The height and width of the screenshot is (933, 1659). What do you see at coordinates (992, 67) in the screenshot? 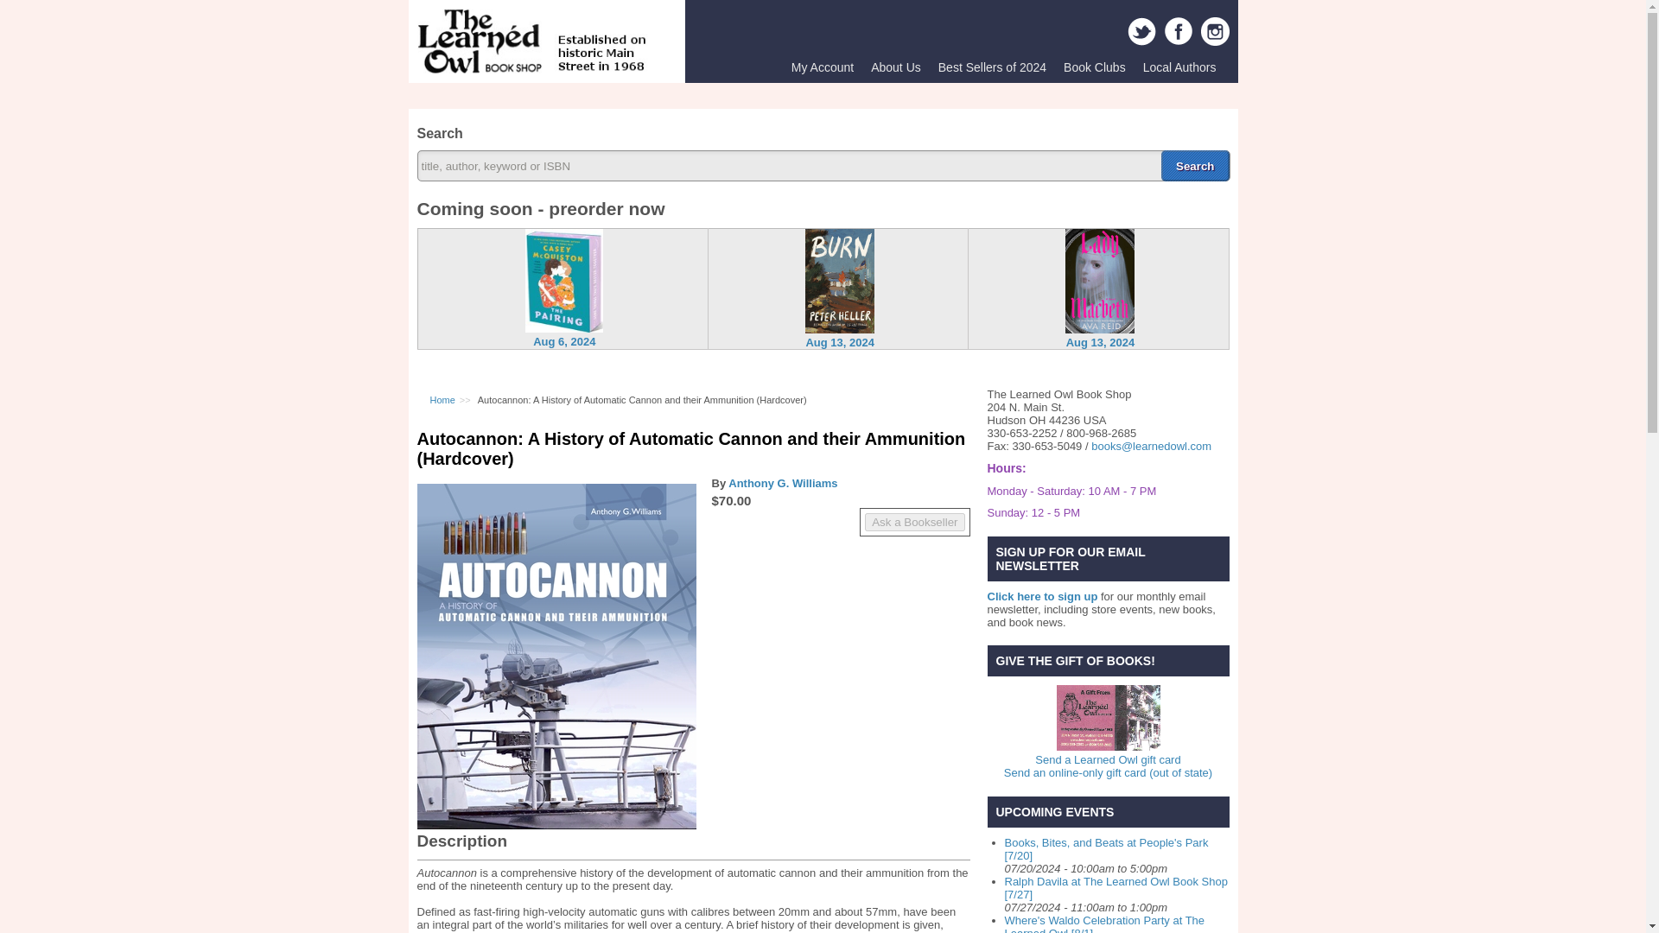
I see `Best Sellers of 2024` at bounding box center [992, 67].